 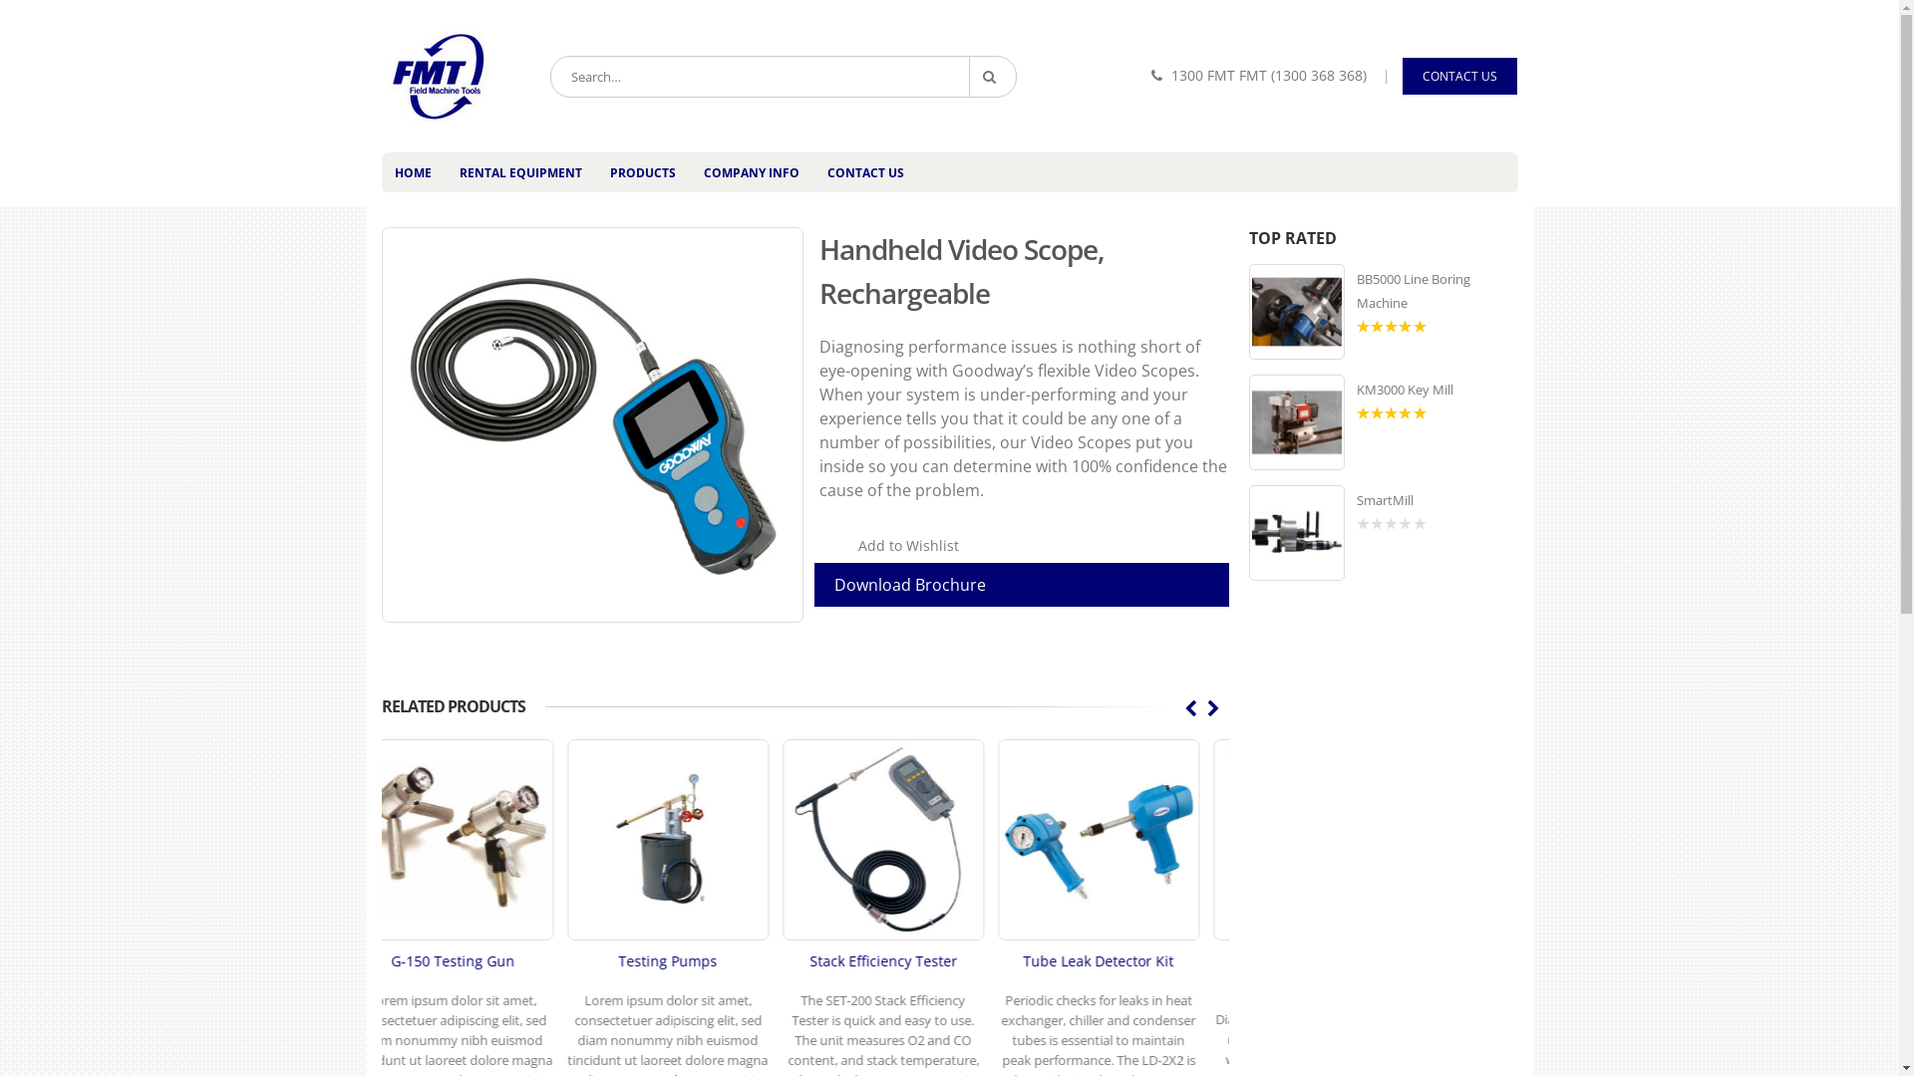 I want to click on Search, so click(x=993, y=76).